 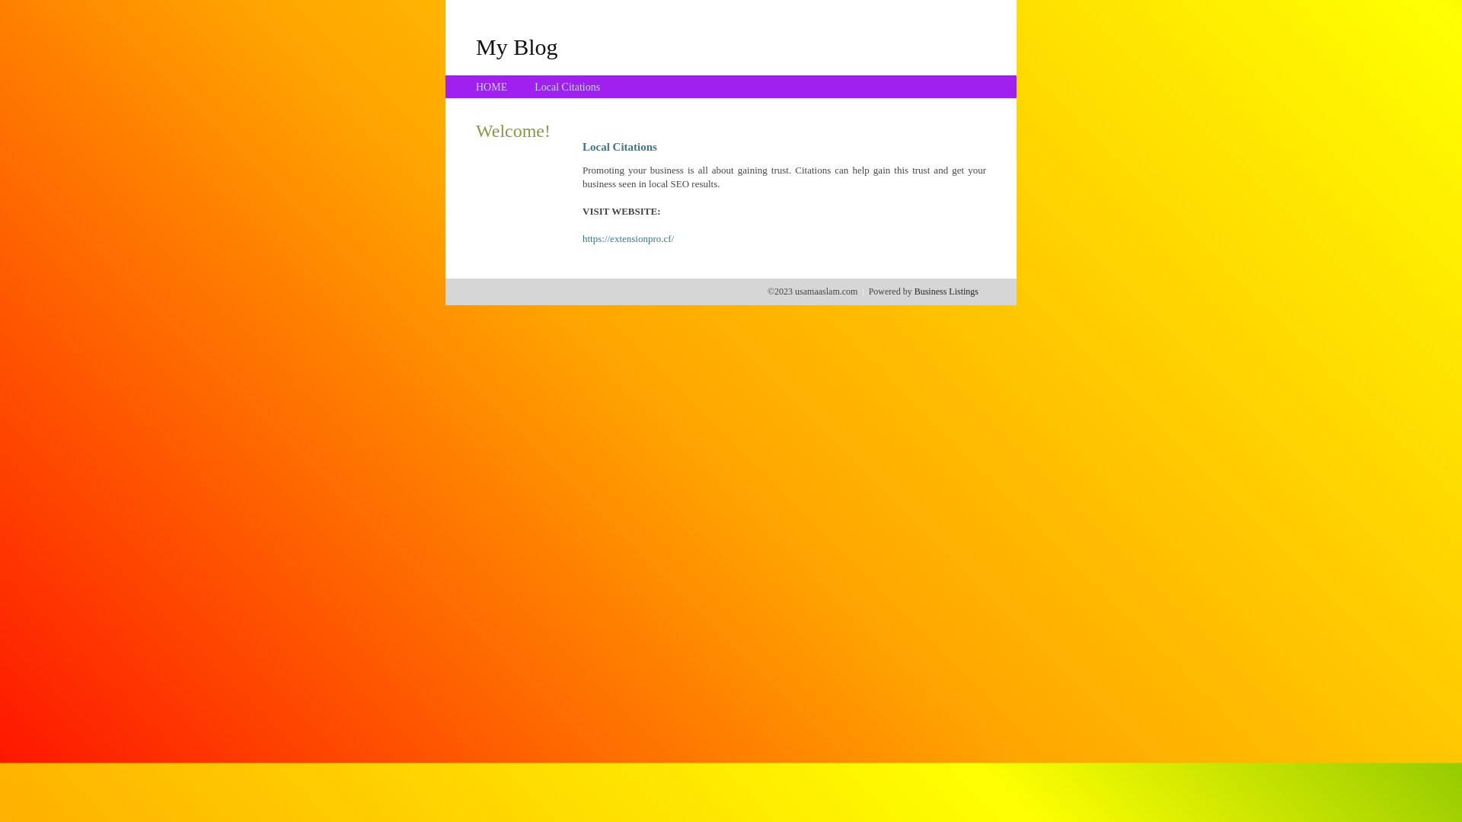 I want to click on My Blog, so click(x=517, y=46).